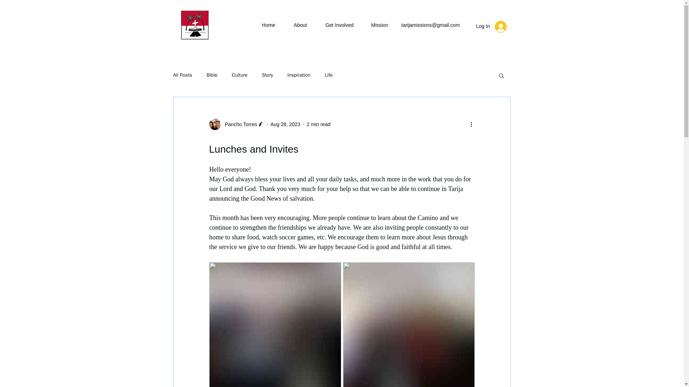 The height and width of the screenshot is (387, 689). I want to click on Inspiration, so click(299, 75).